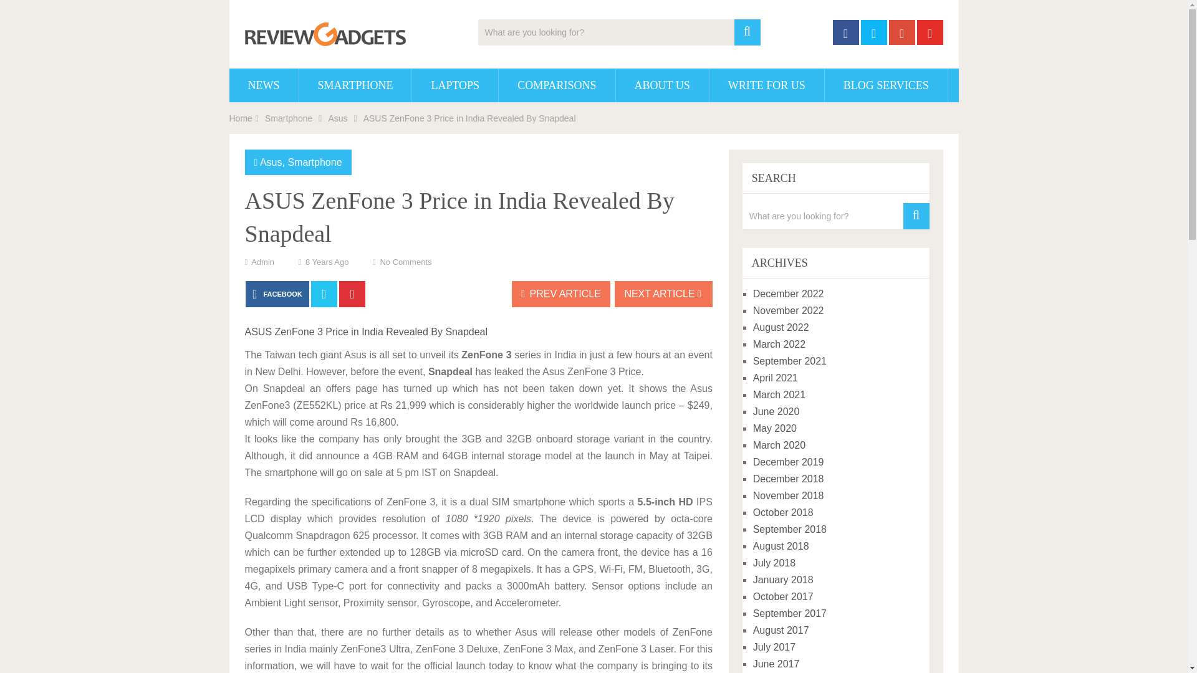 This screenshot has height=673, width=1197. Describe the element at coordinates (262, 262) in the screenshot. I see `Admin` at that location.